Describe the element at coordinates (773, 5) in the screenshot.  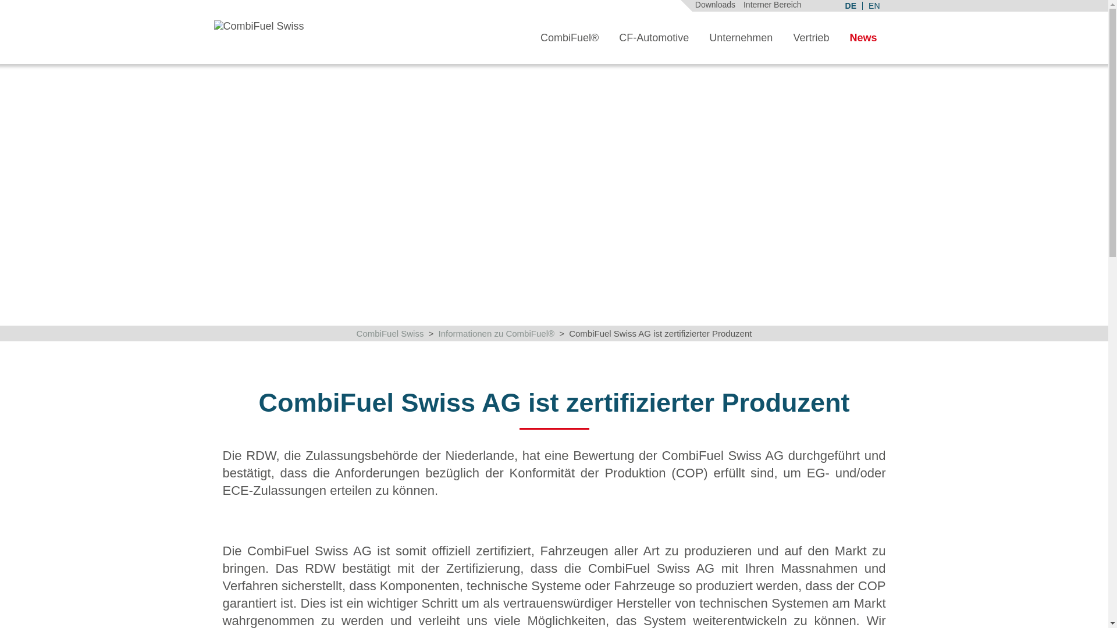
I see `Interner Bereich` at that location.